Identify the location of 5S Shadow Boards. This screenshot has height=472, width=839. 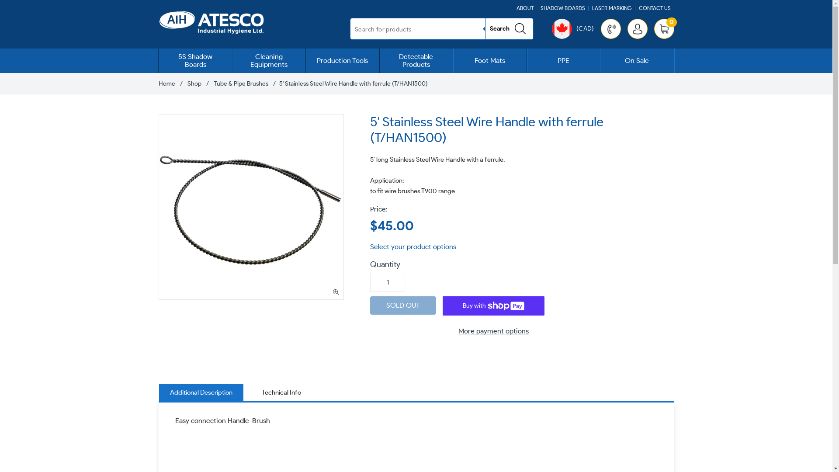
(196, 61).